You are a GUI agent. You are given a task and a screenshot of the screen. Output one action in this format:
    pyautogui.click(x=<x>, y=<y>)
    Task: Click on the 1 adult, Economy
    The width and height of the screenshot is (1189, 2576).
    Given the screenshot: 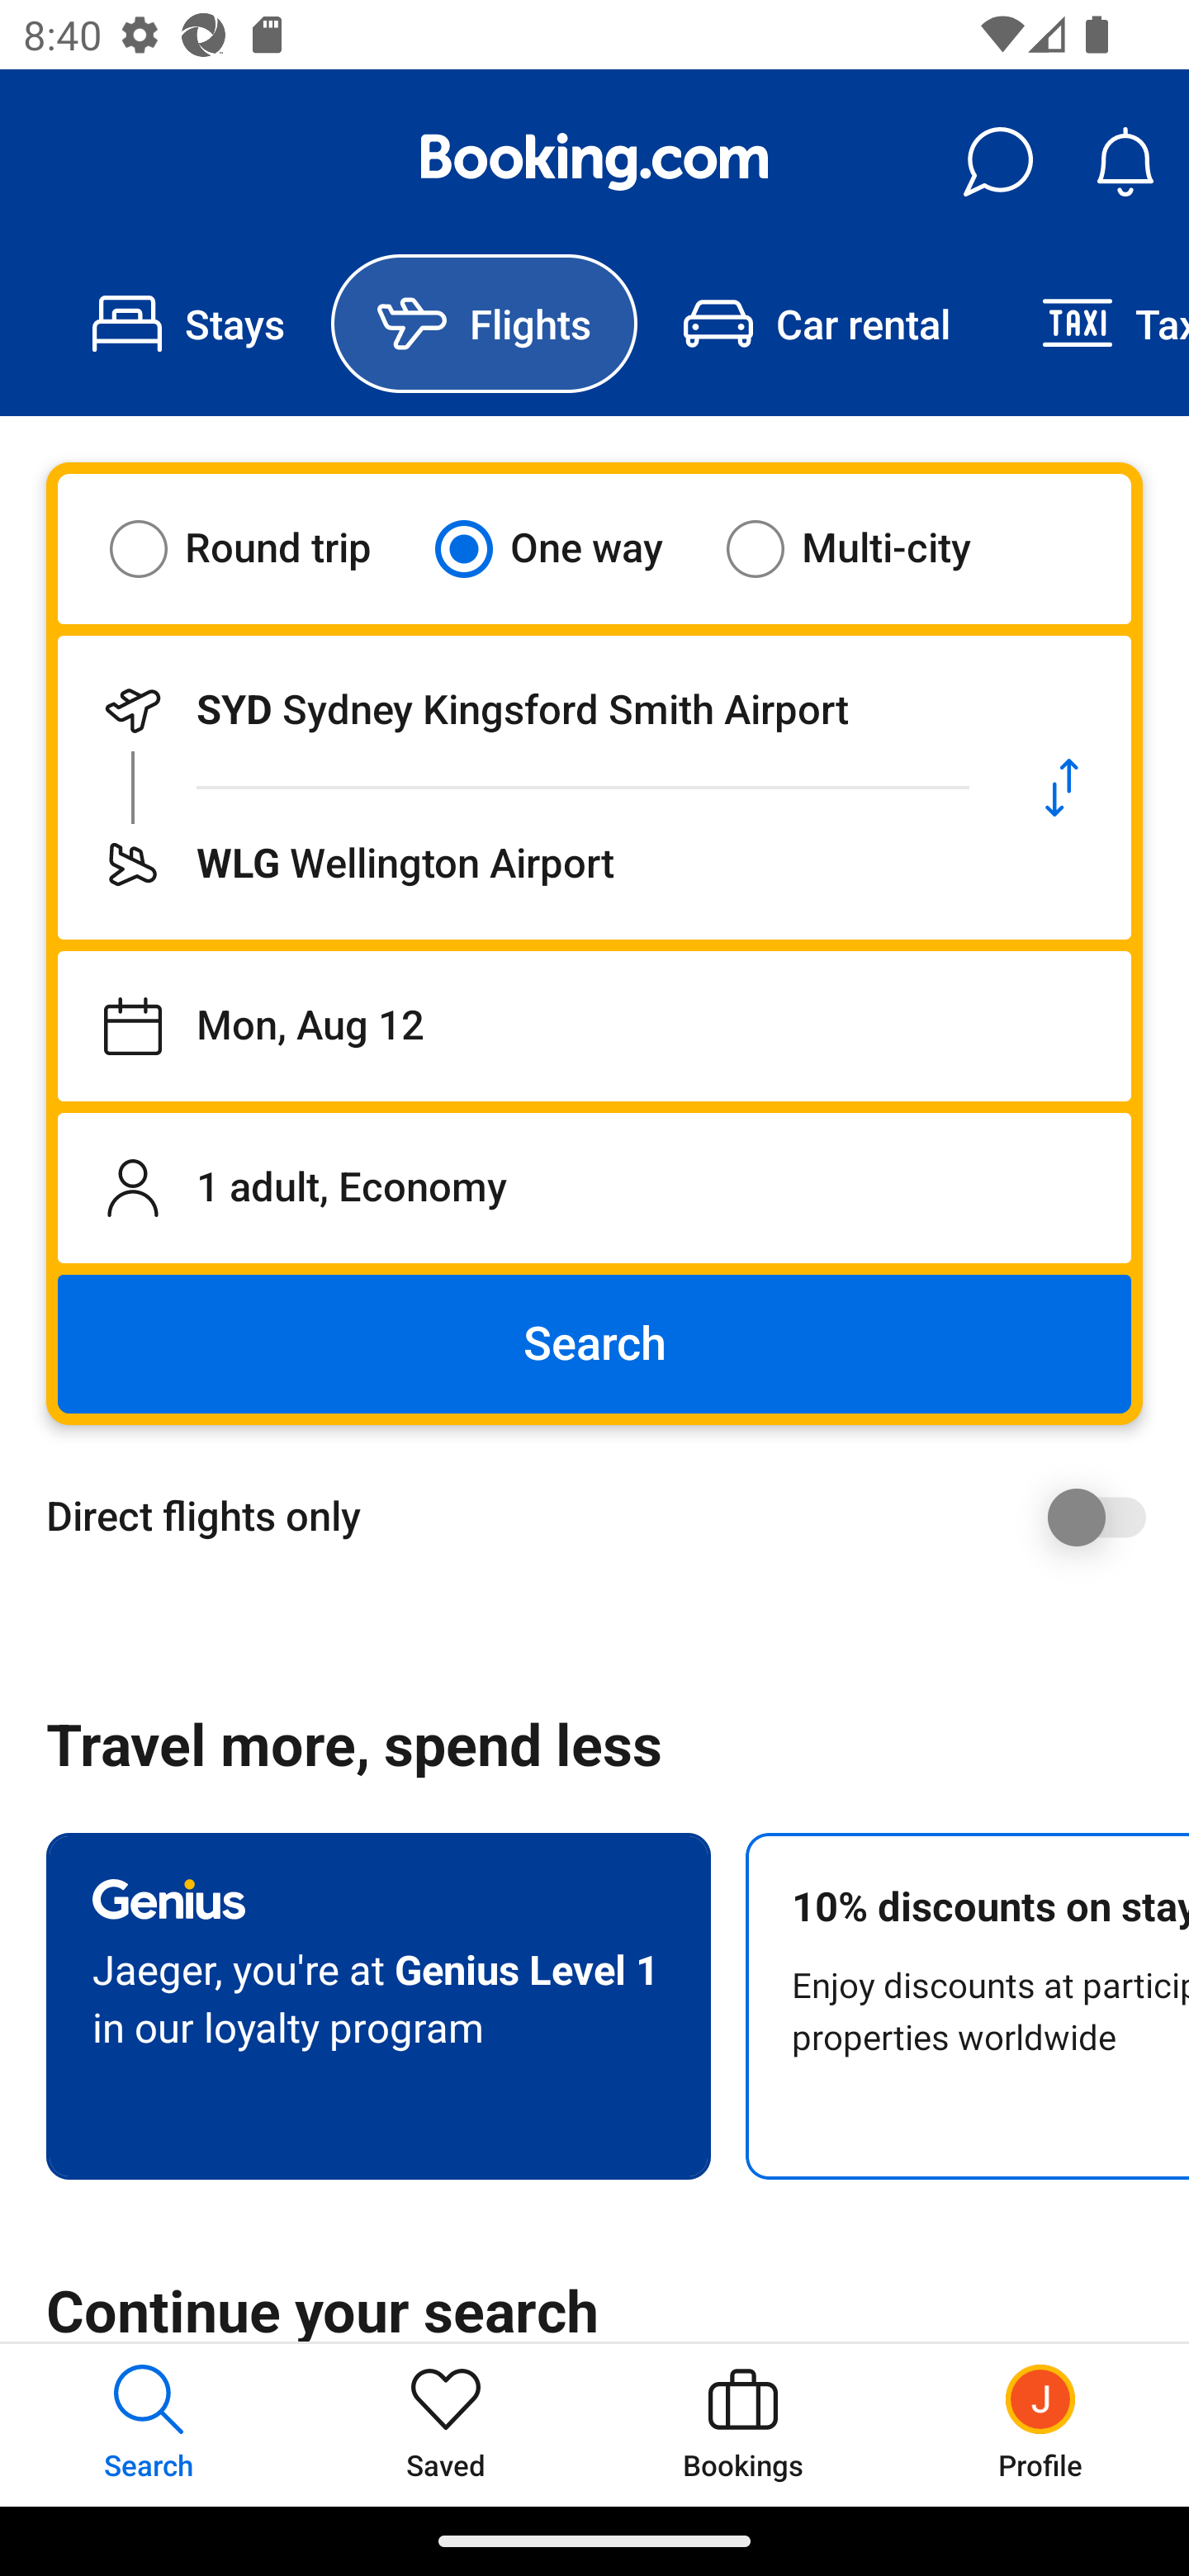 What is the action you would take?
    pyautogui.click(x=594, y=1187)
    